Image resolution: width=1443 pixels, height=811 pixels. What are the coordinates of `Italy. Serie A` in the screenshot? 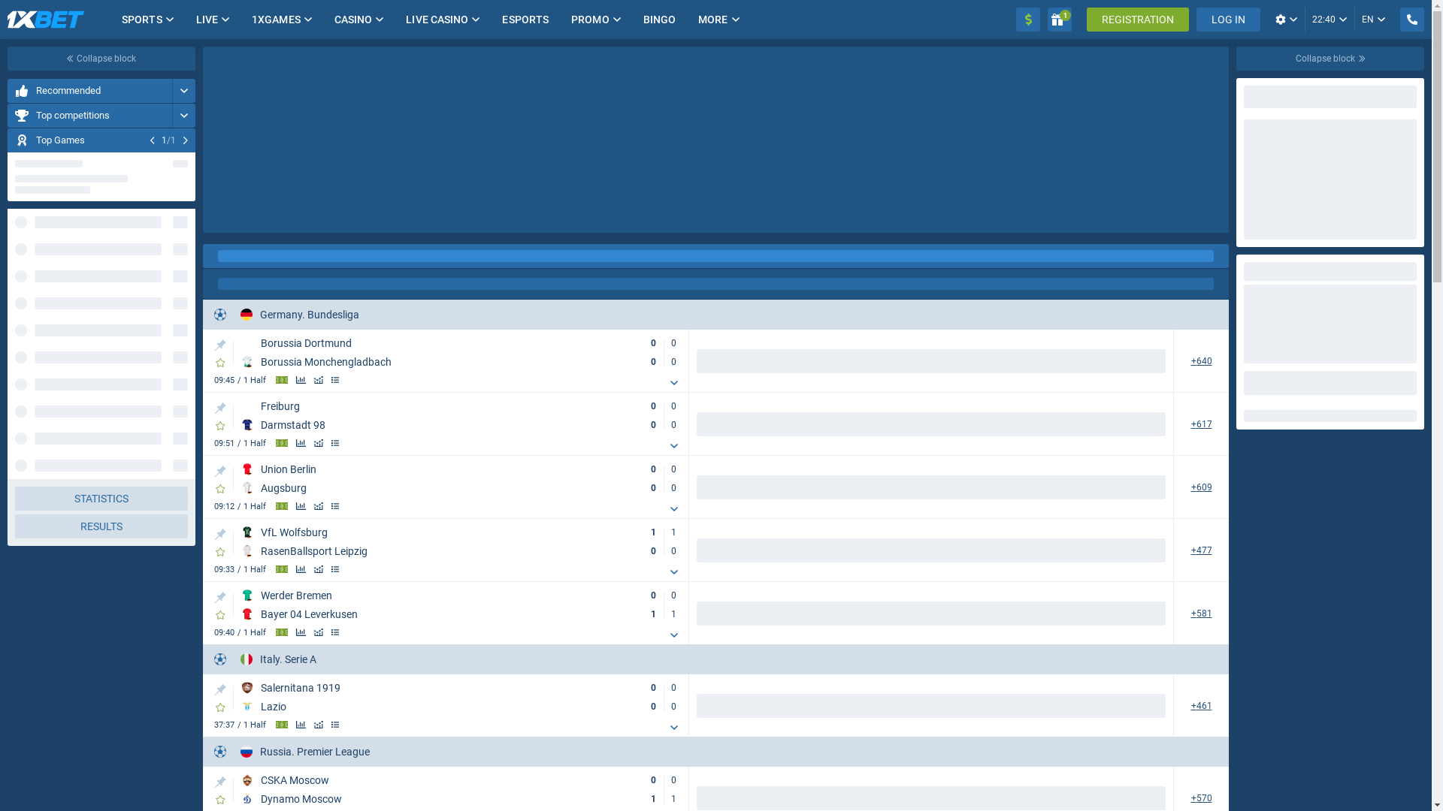 It's located at (278, 659).